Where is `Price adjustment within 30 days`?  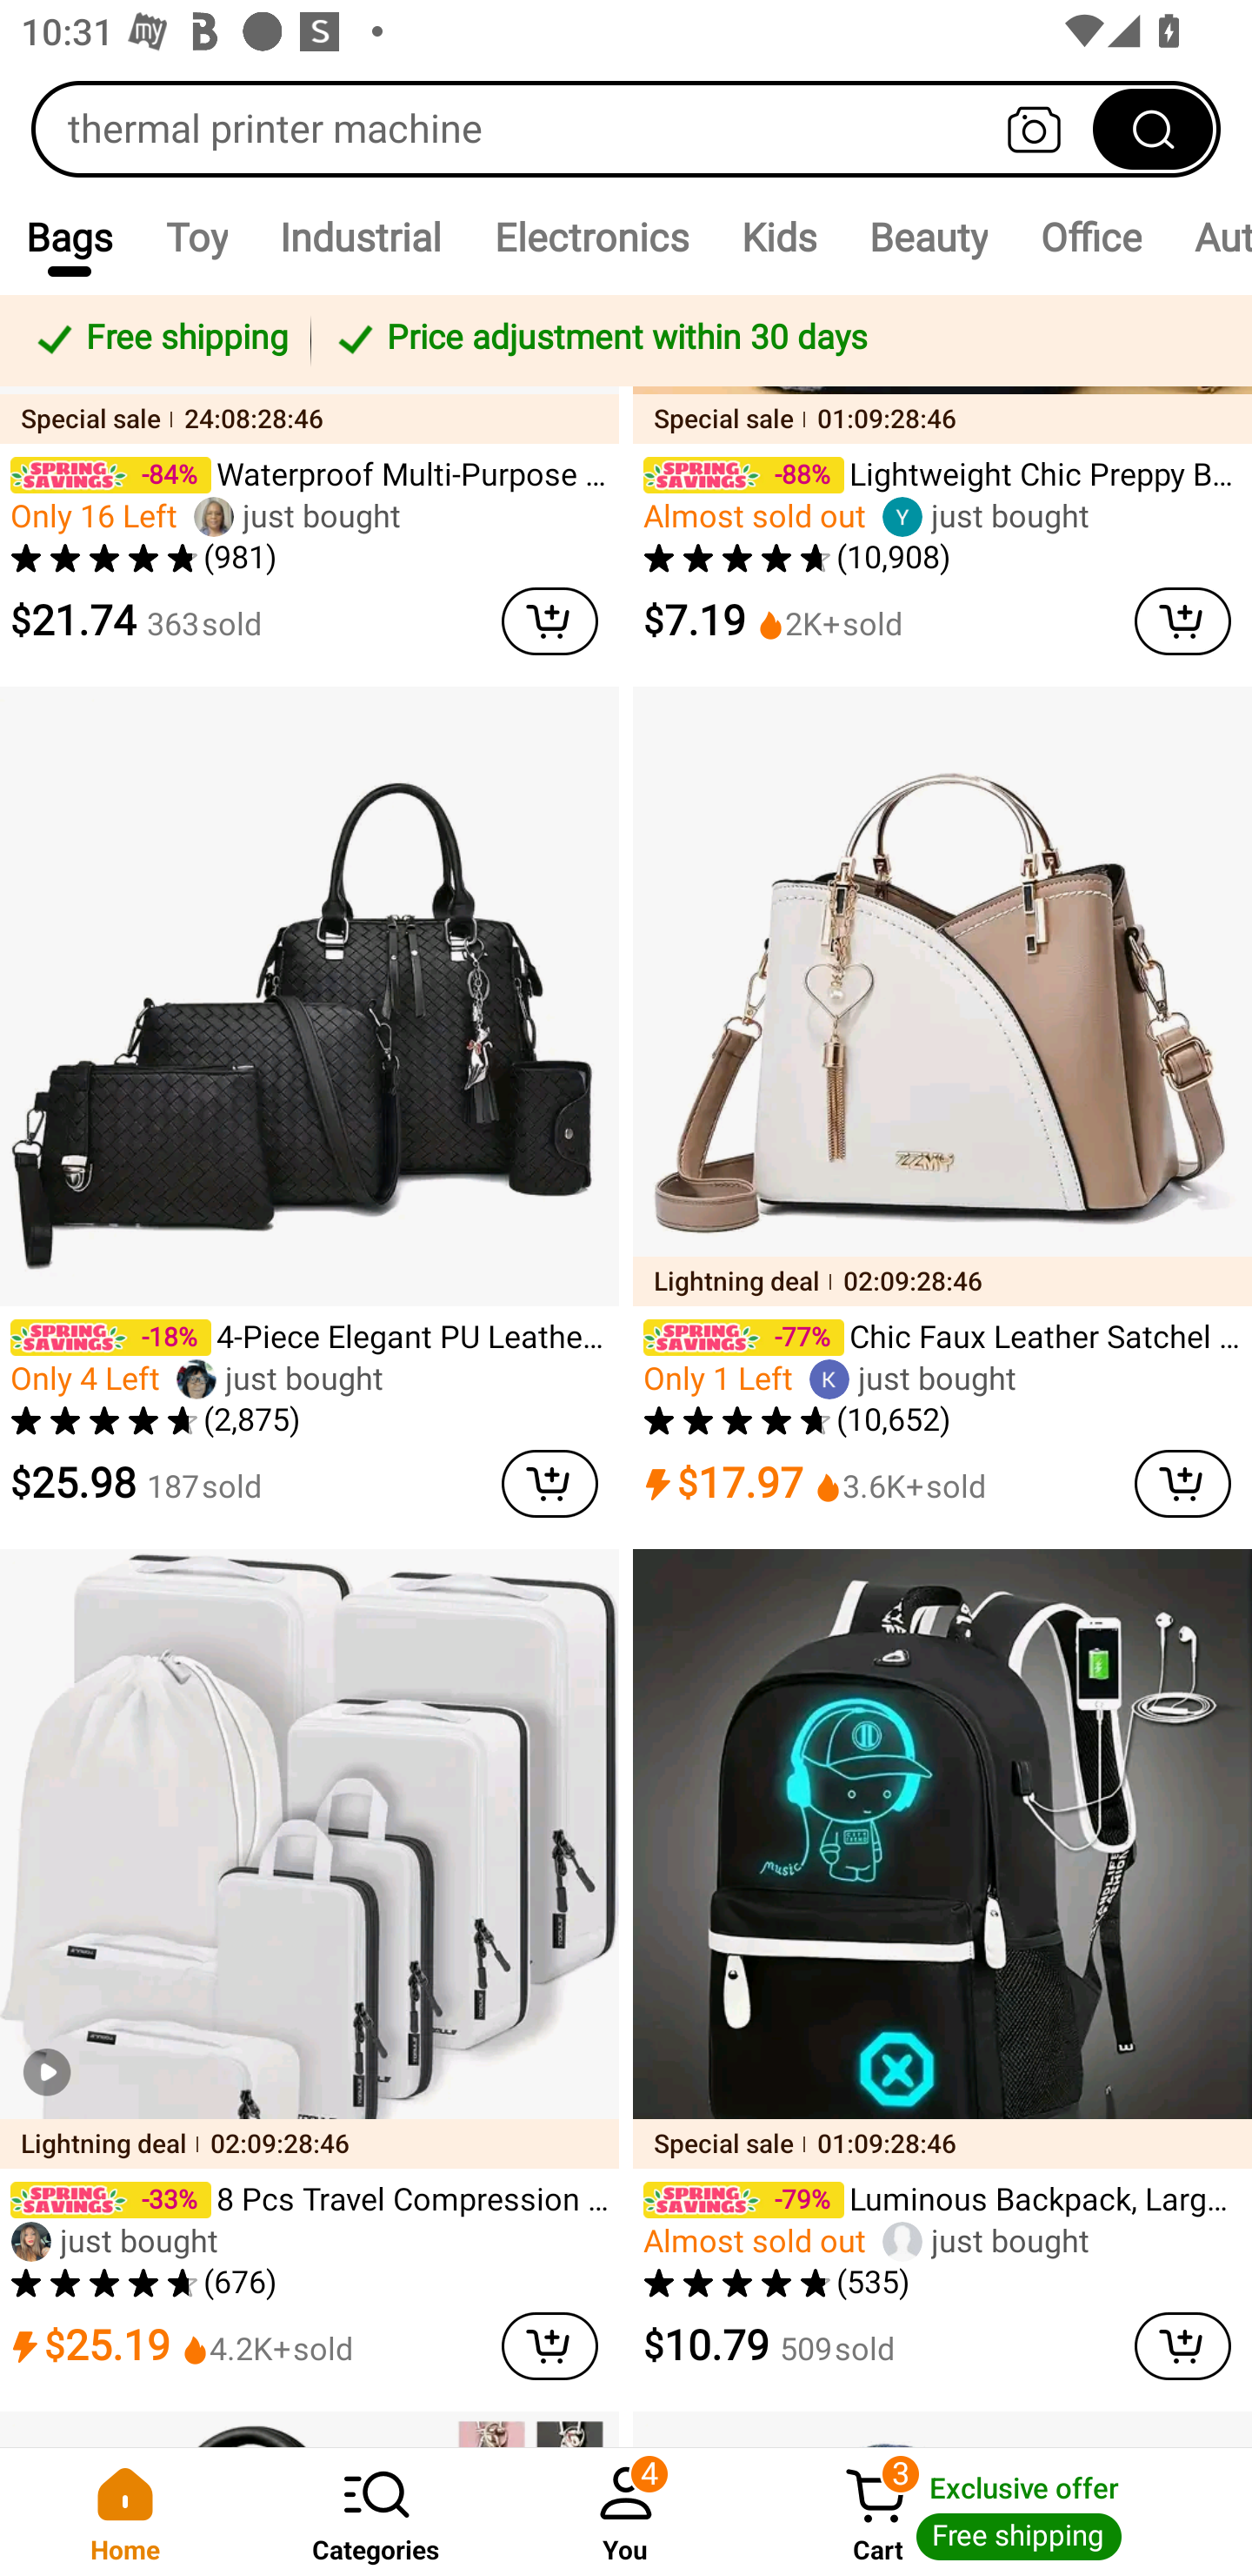 Price adjustment within 30 days is located at coordinates (776, 339).